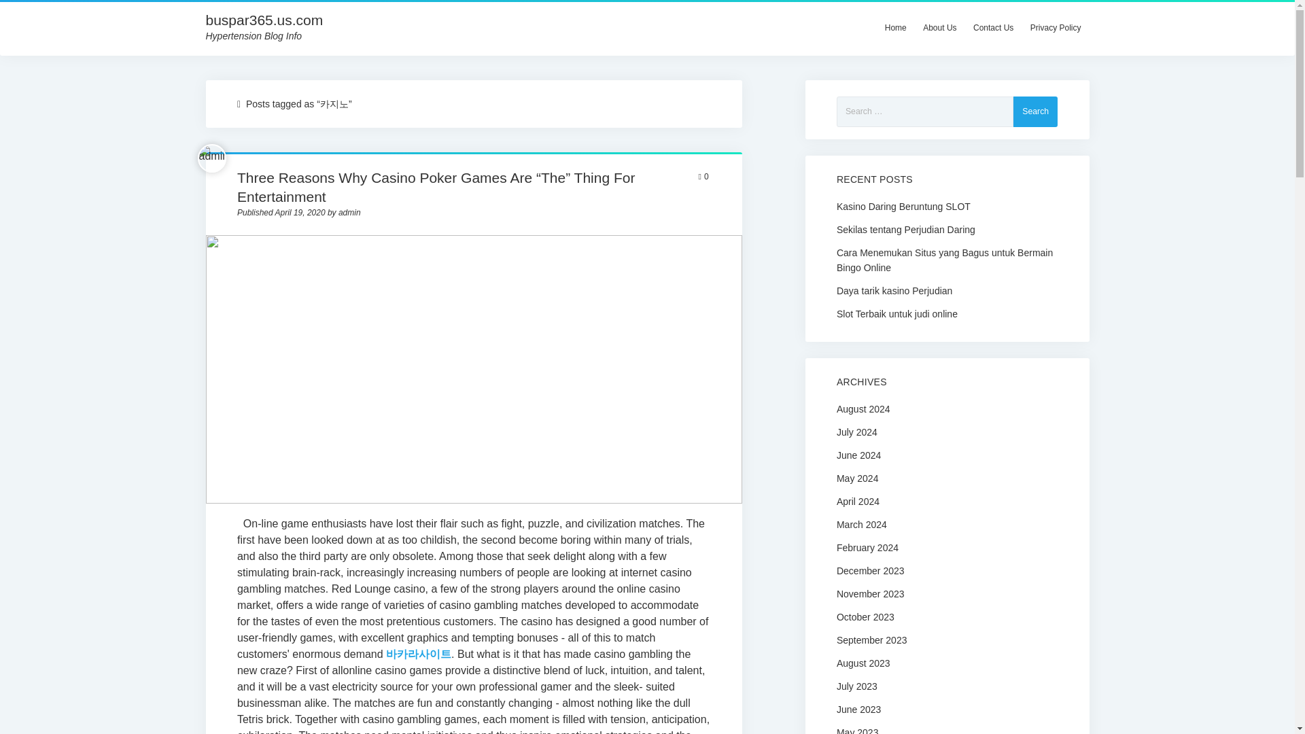 The width and height of the screenshot is (1305, 734). Describe the element at coordinates (863, 663) in the screenshot. I see `August 2023` at that location.